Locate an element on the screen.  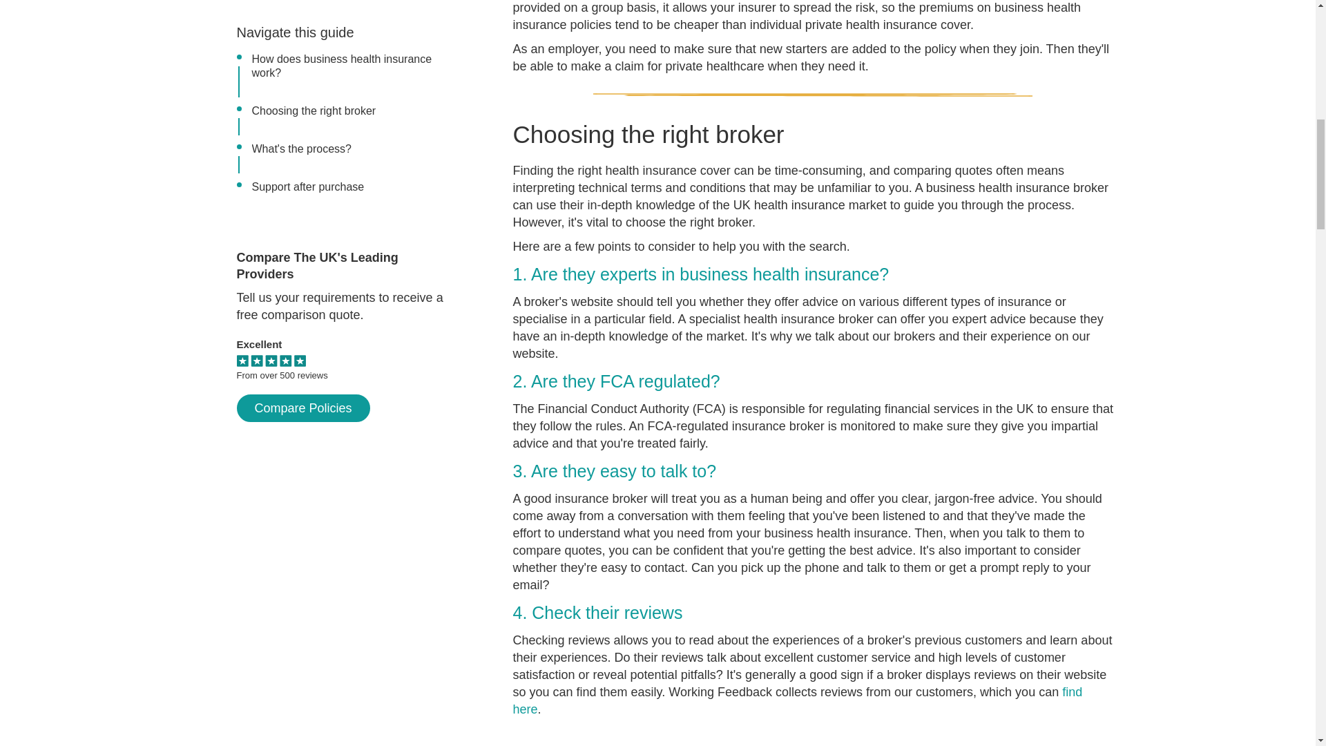
Choosing the right broker is located at coordinates (314, 4).